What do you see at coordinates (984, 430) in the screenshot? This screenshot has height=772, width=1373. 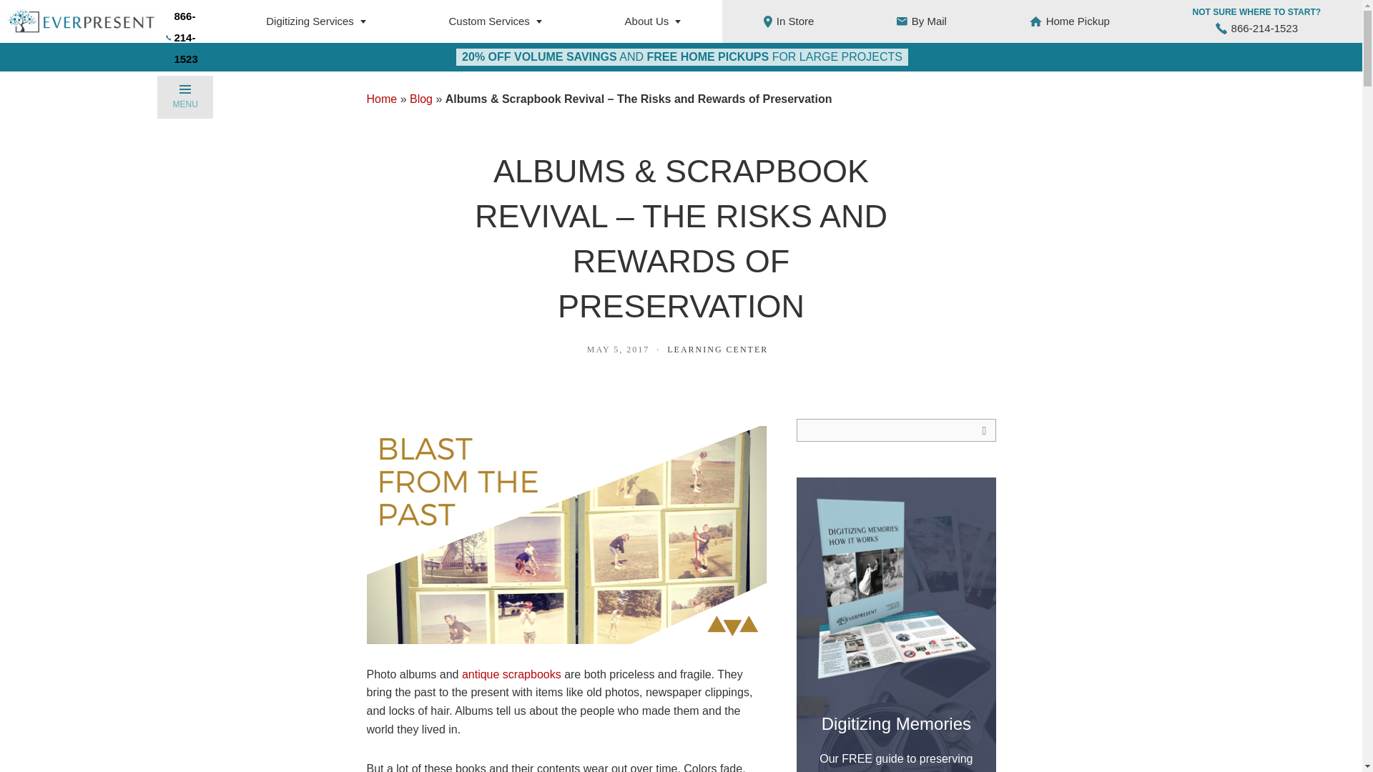 I see `Search` at bounding box center [984, 430].